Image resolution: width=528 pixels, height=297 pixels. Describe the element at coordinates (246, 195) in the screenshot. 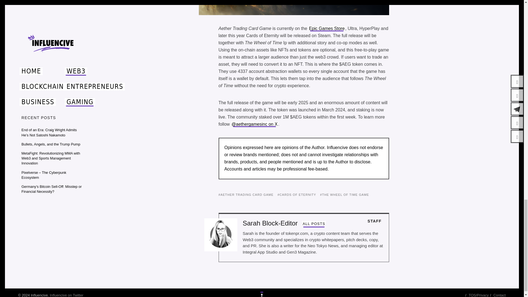

I see `AETHER TRADING CARD GAME` at that location.